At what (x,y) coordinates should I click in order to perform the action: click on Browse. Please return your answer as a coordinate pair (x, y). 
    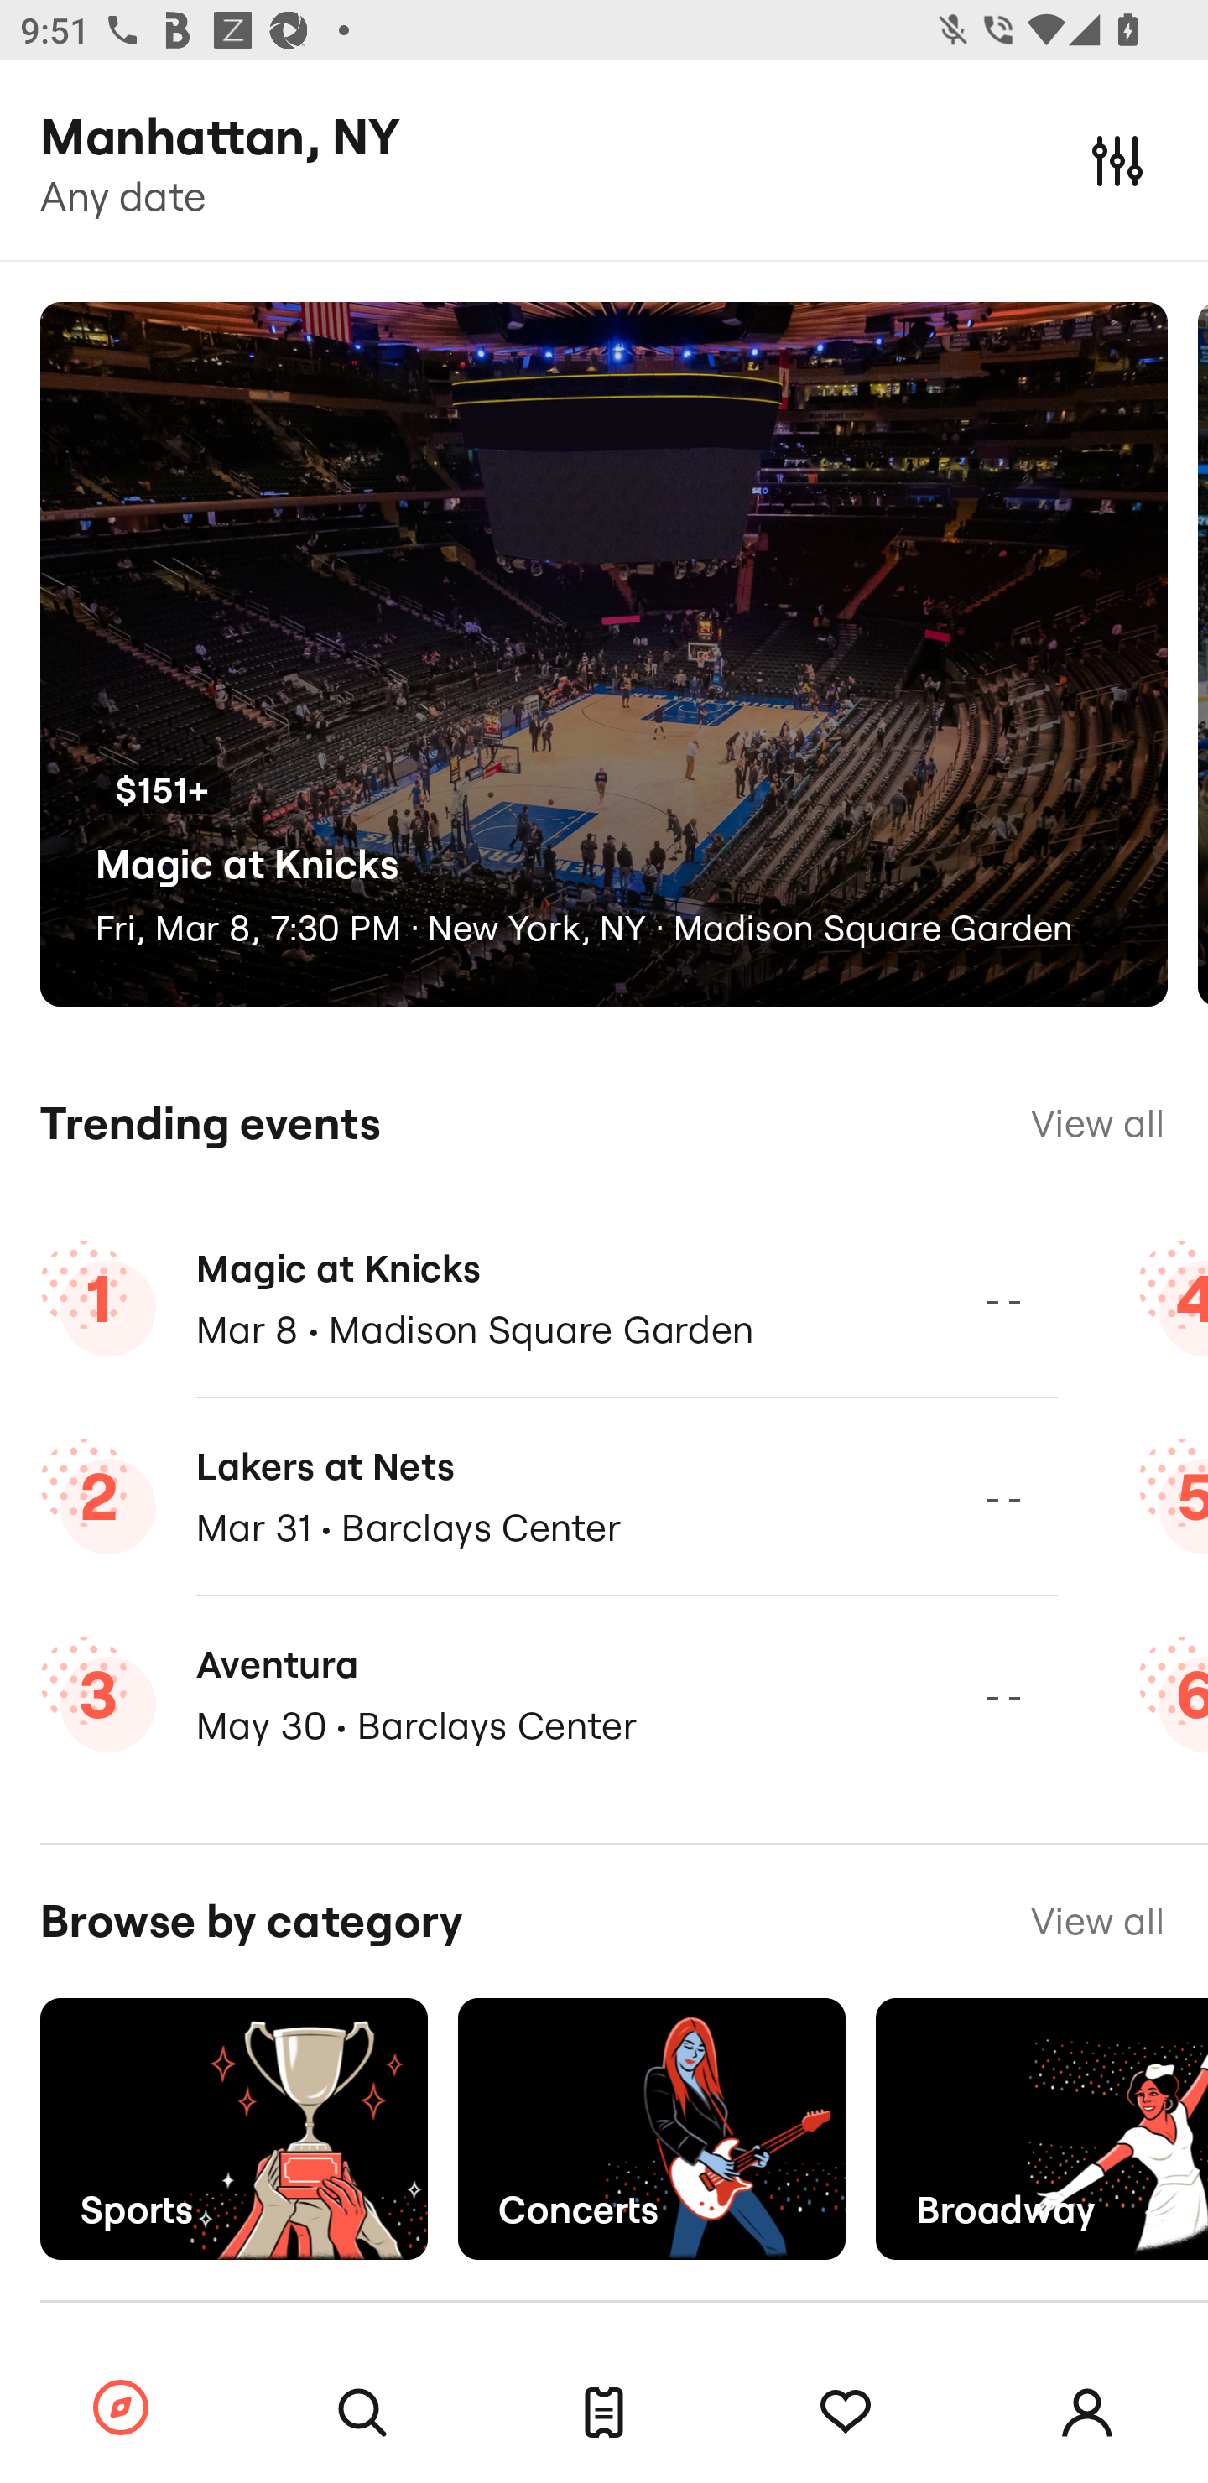
    Looking at the image, I should click on (121, 2409).